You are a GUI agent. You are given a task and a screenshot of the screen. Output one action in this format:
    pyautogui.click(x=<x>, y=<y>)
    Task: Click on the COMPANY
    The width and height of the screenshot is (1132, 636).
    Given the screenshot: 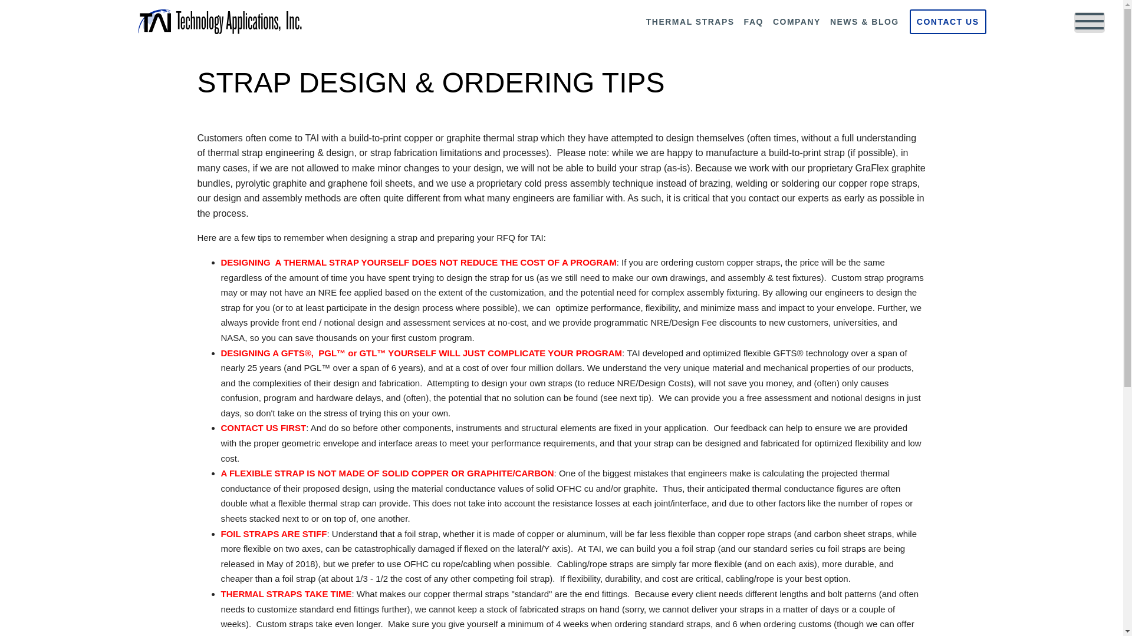 What is the action you would take?
    pyautogui.click(x=797, y=22)
    